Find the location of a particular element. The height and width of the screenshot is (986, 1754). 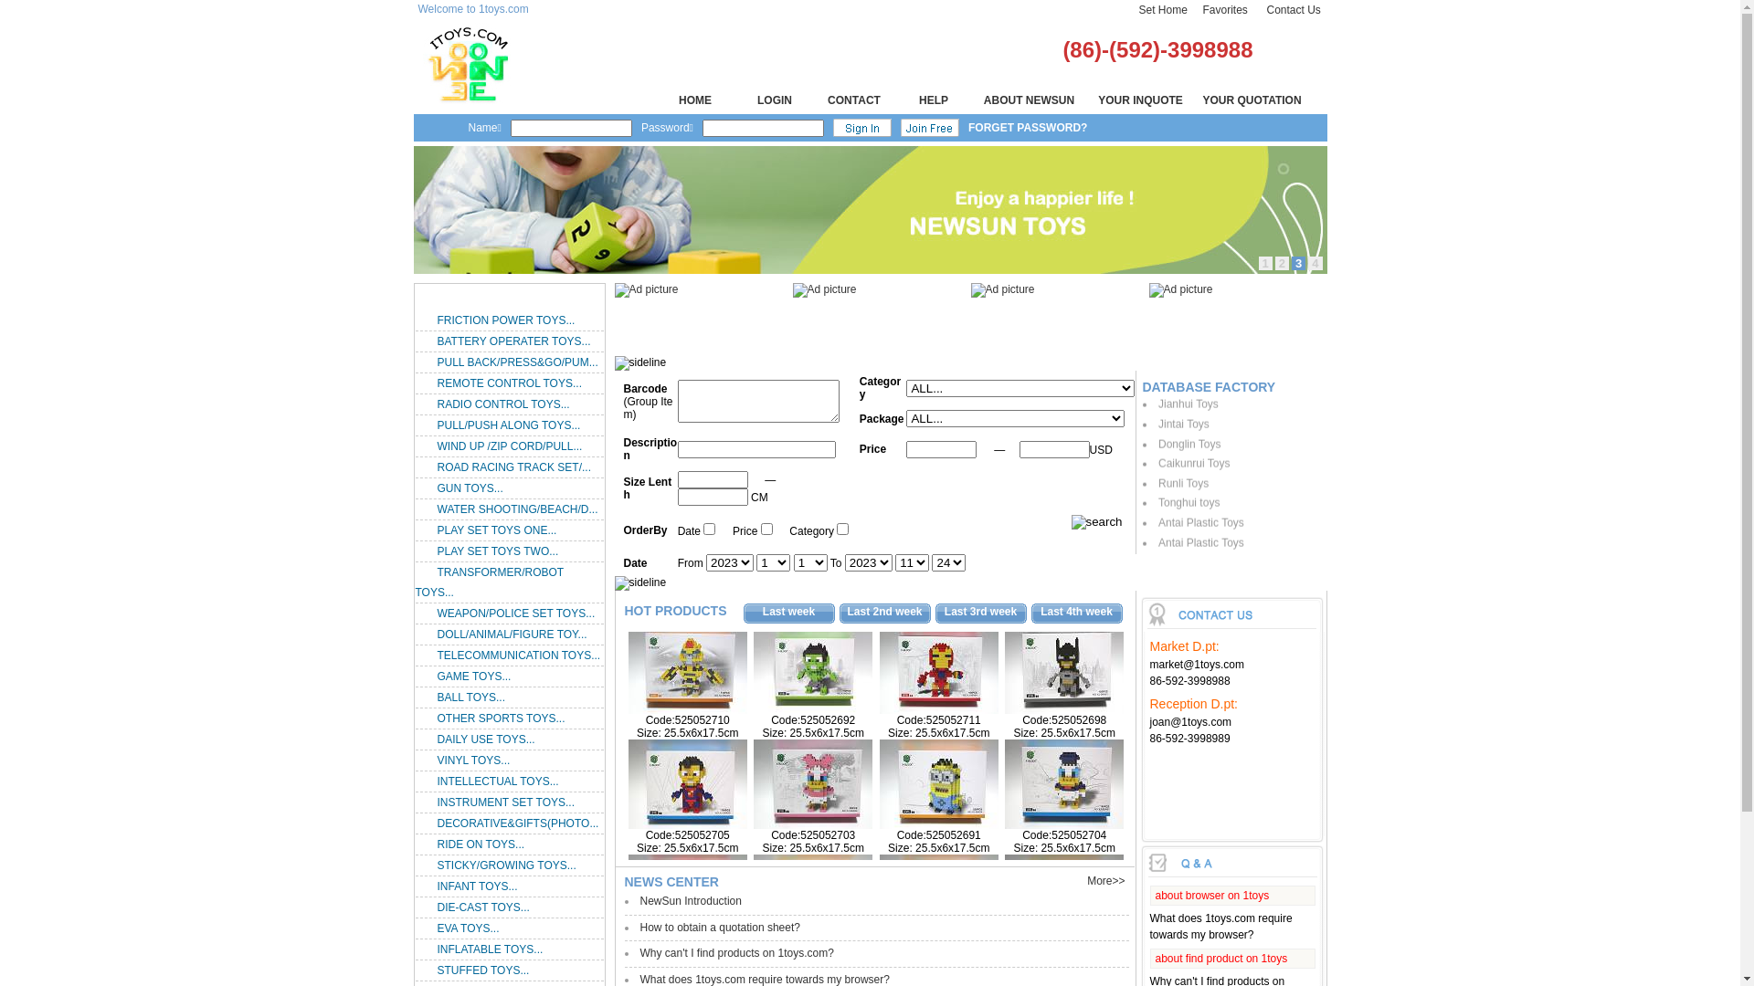

WATER SHOOTING/BEACH/D... is located at coordinates (517, 509).